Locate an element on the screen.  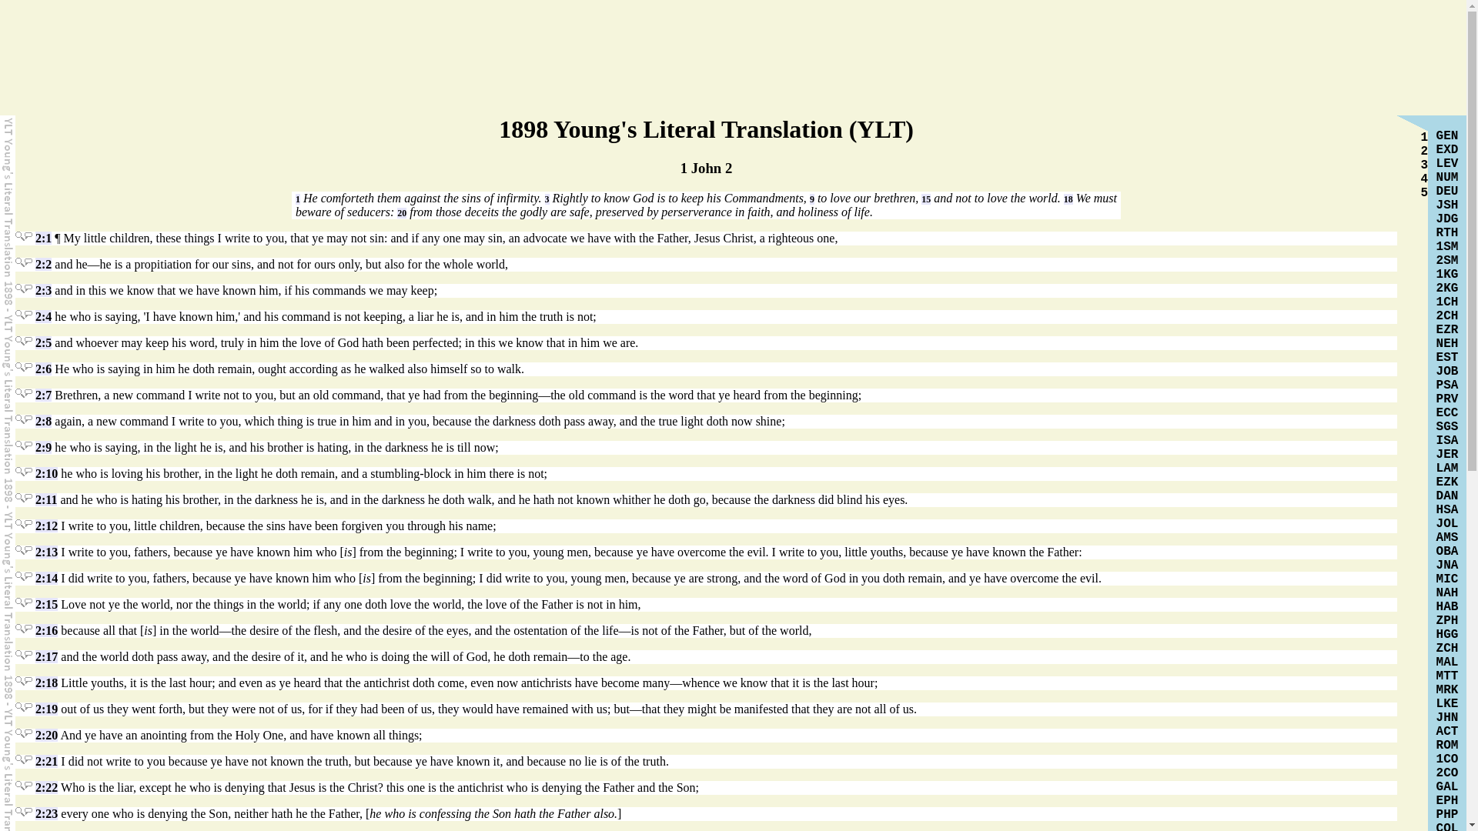
3 is located at coordinates (547, 199).